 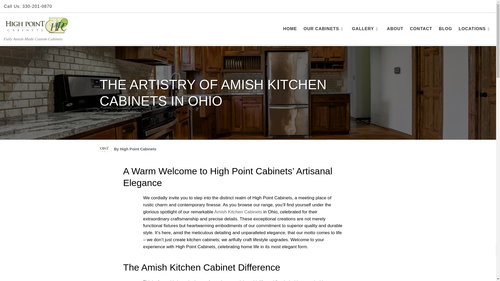 I want to click on OUR CABINETS, so click(x=324, y=29).